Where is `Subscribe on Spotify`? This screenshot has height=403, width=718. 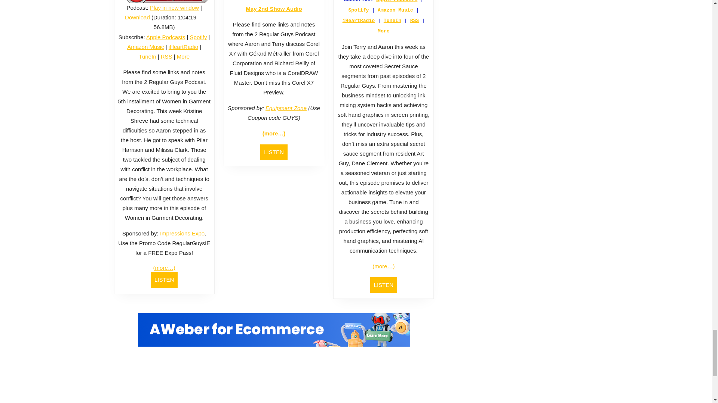 Subscribe on Spotify is located at coordinates (199, 37).